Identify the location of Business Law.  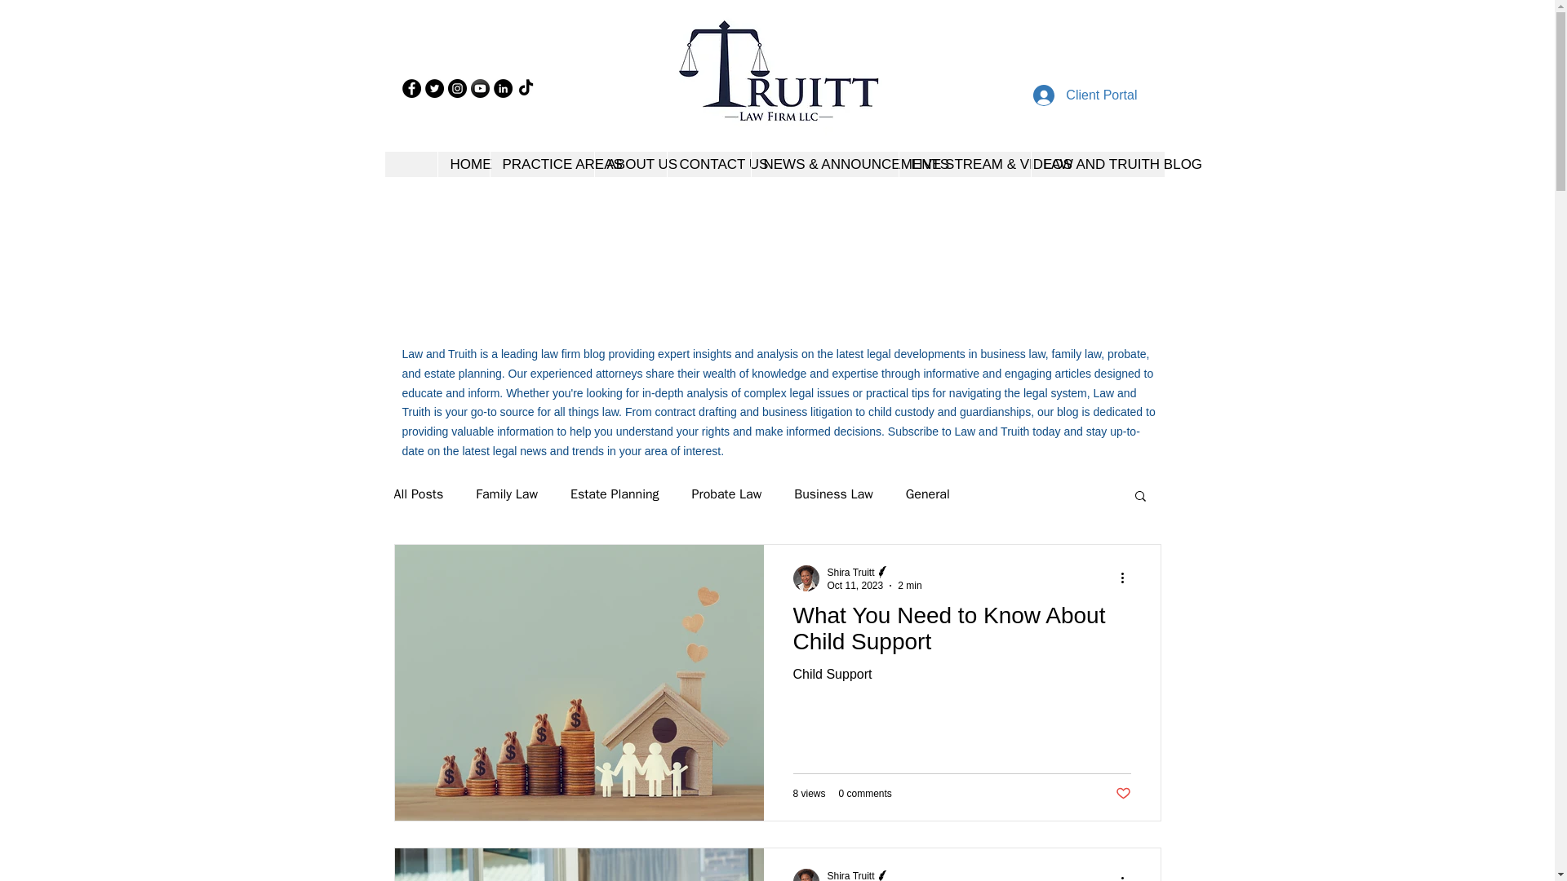
(833, 494).